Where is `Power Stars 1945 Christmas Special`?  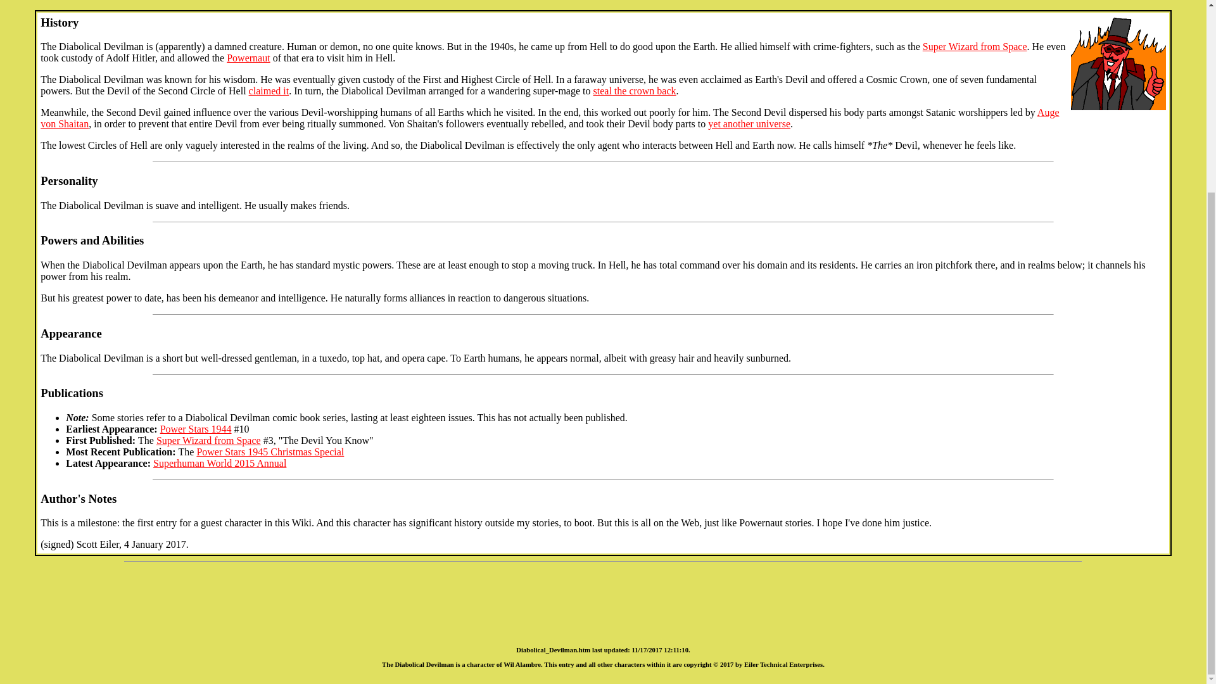 Power Stars 1945 Christmas Special is located at coordinates (270, 452).